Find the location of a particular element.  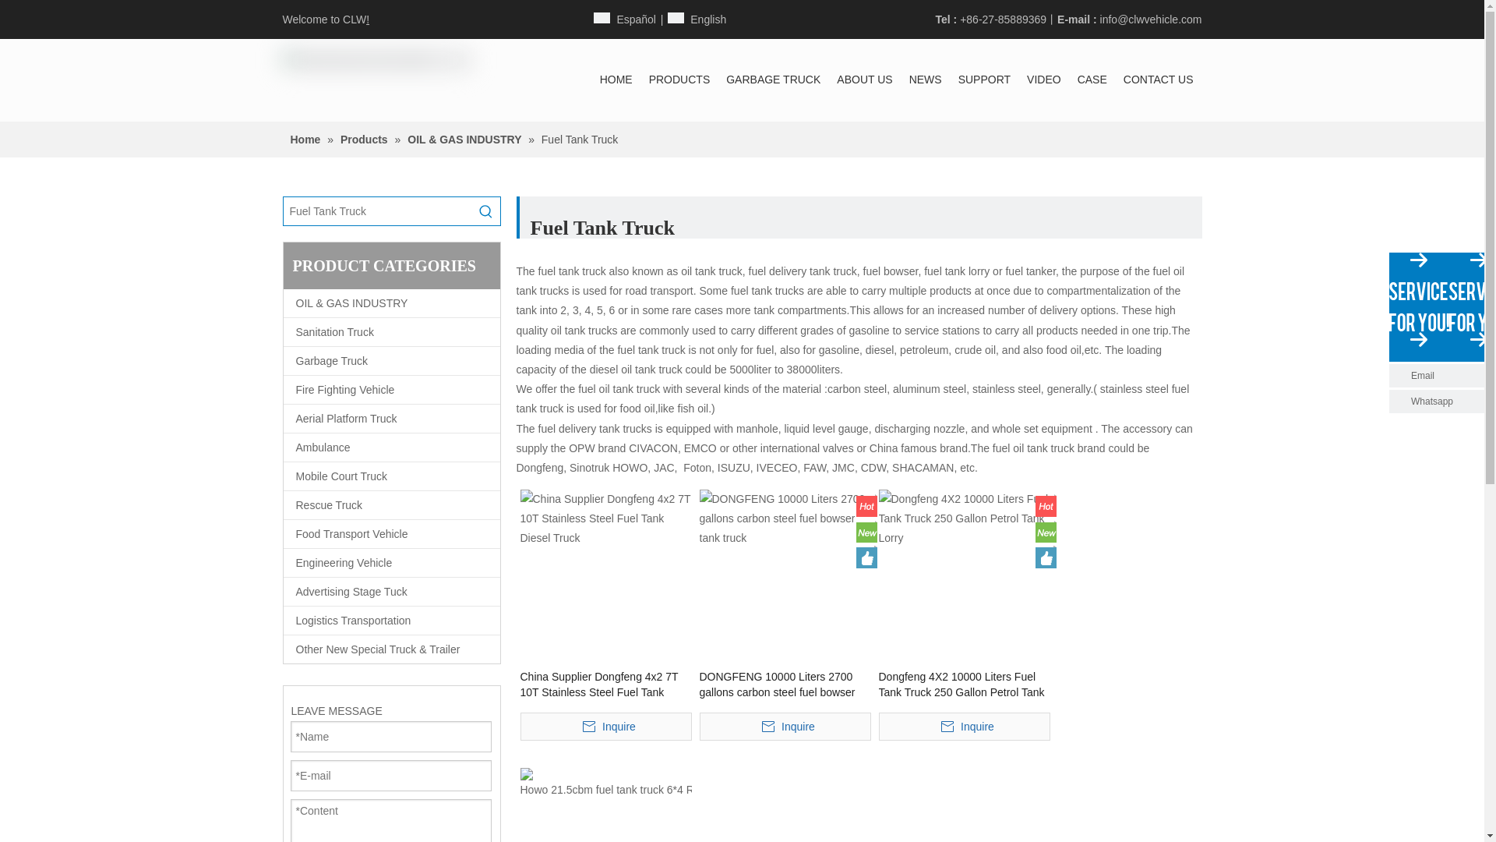

ABOUT US is located at coordinates (864, 80).